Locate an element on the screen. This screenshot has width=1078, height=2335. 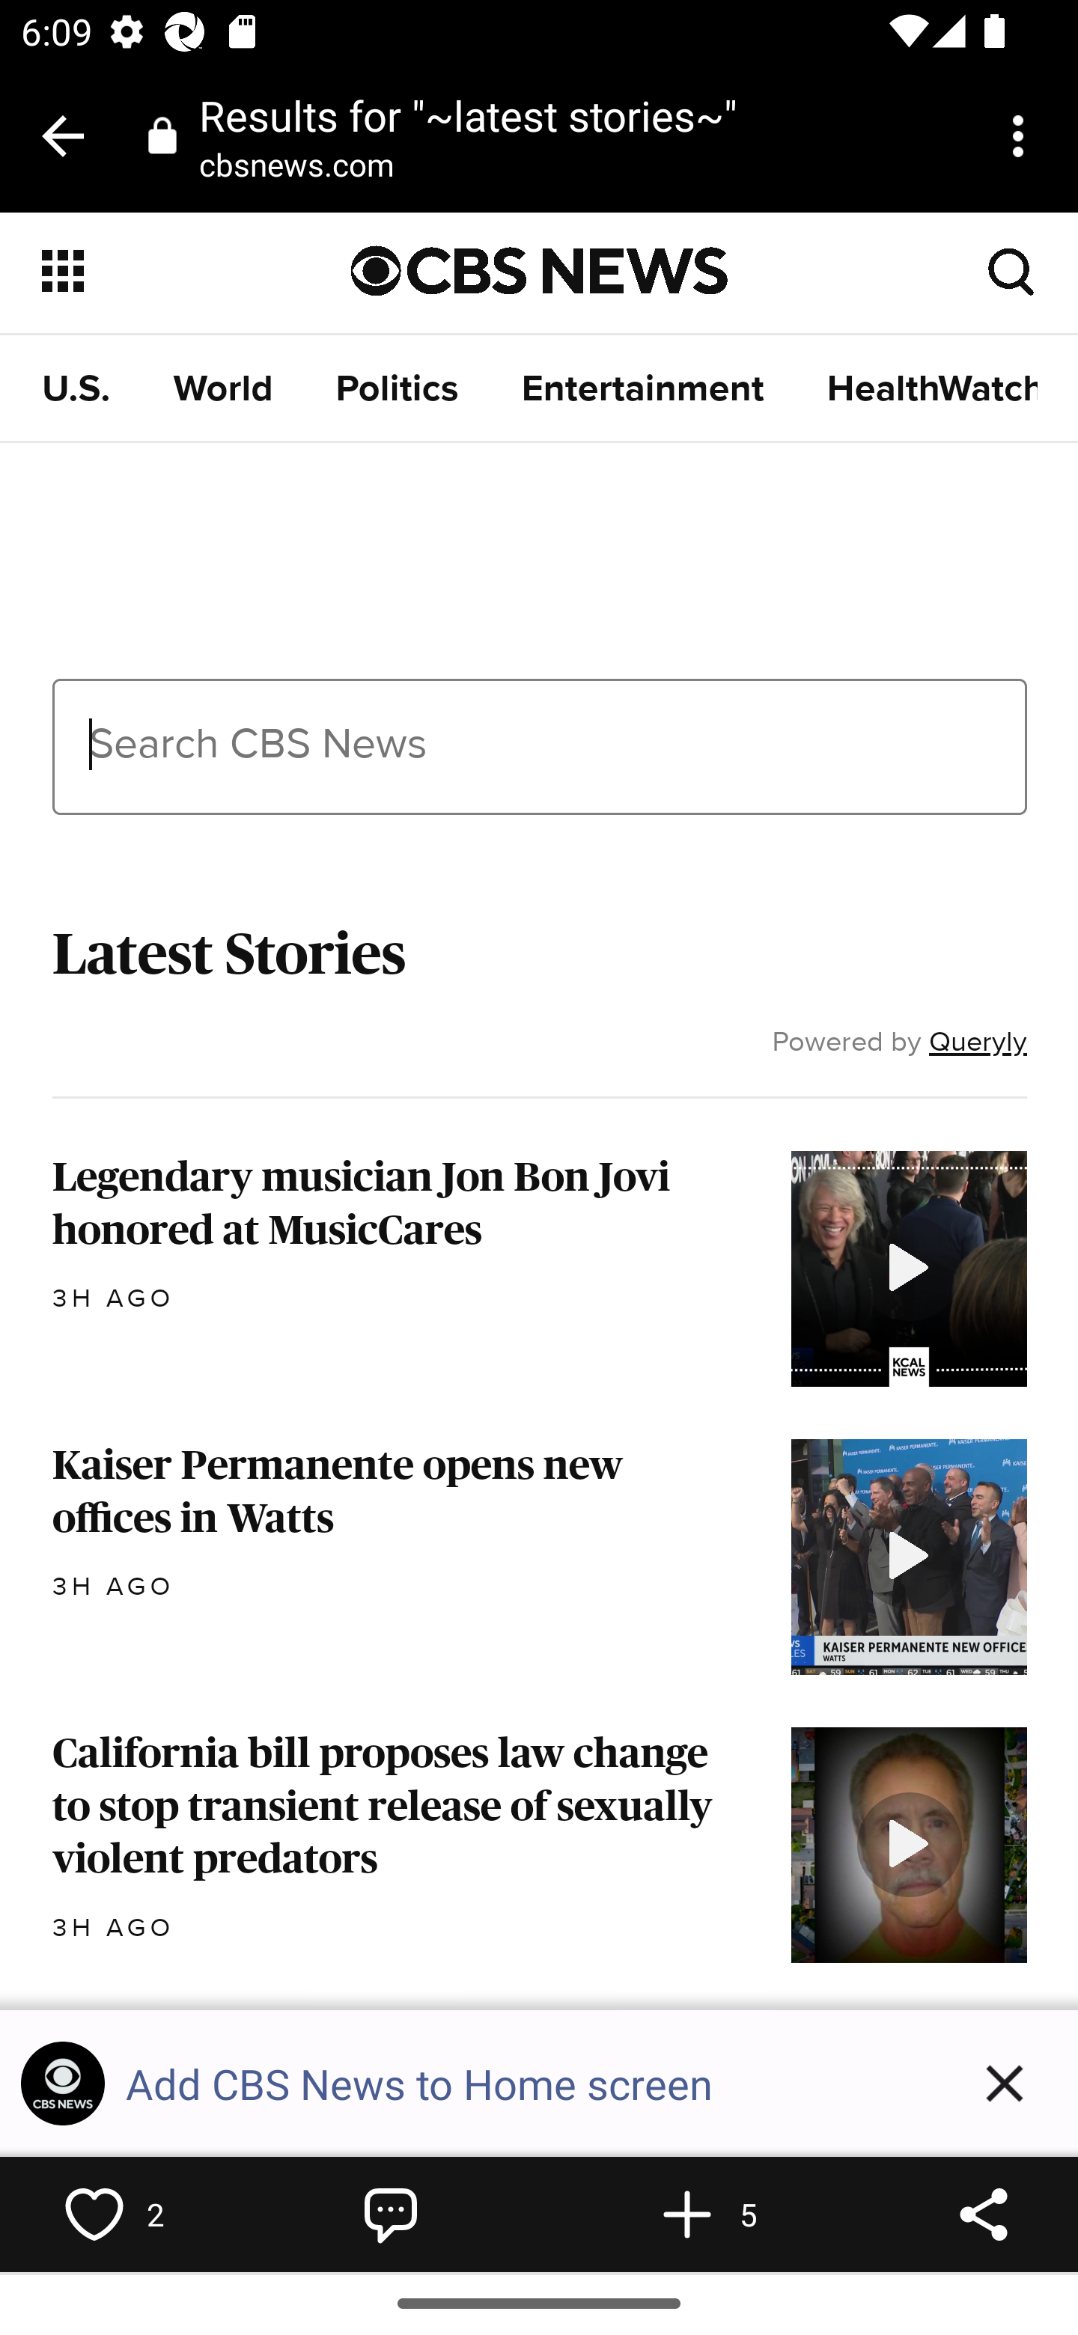
Close is located at coordinates (1005, 2084).